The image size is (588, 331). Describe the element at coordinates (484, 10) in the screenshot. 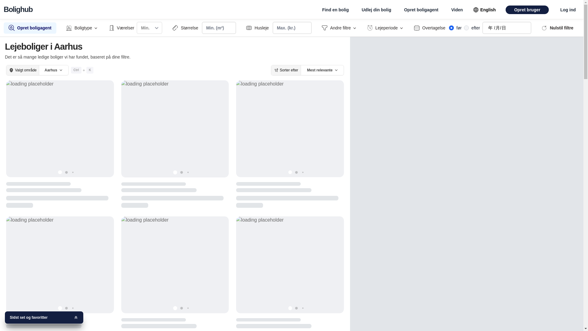

I see `English` at that location.